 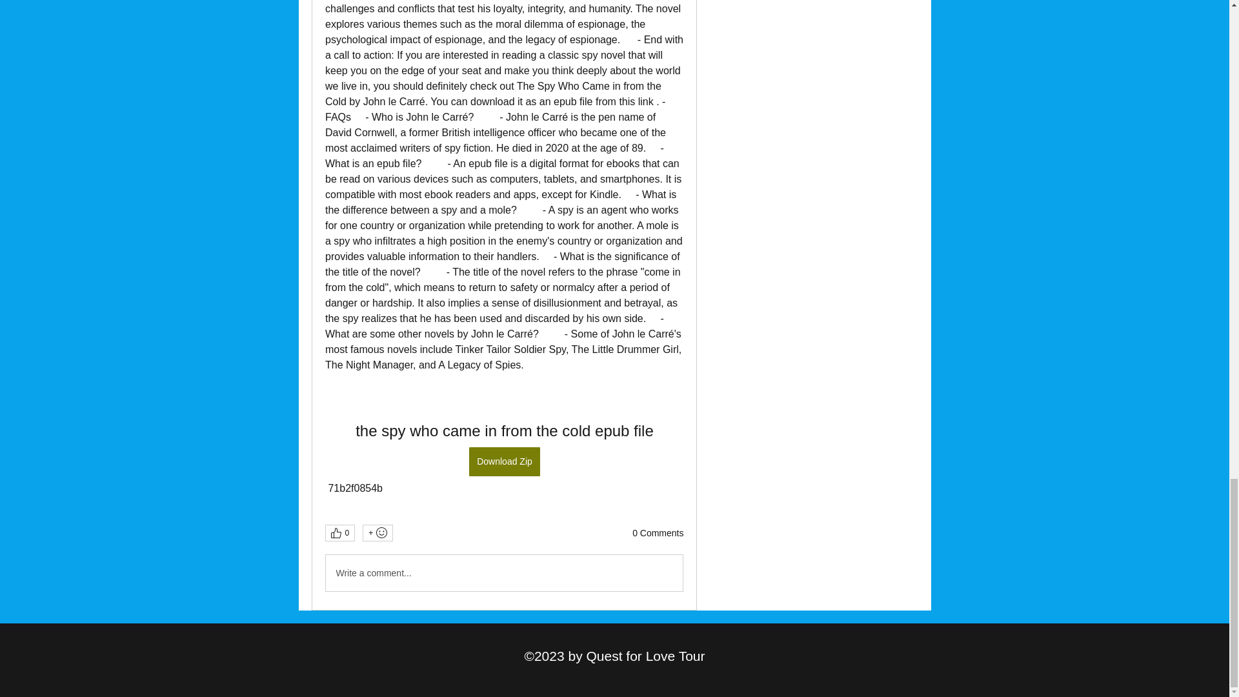 I want to click on Write a comment..., so click(x=503, y=572).